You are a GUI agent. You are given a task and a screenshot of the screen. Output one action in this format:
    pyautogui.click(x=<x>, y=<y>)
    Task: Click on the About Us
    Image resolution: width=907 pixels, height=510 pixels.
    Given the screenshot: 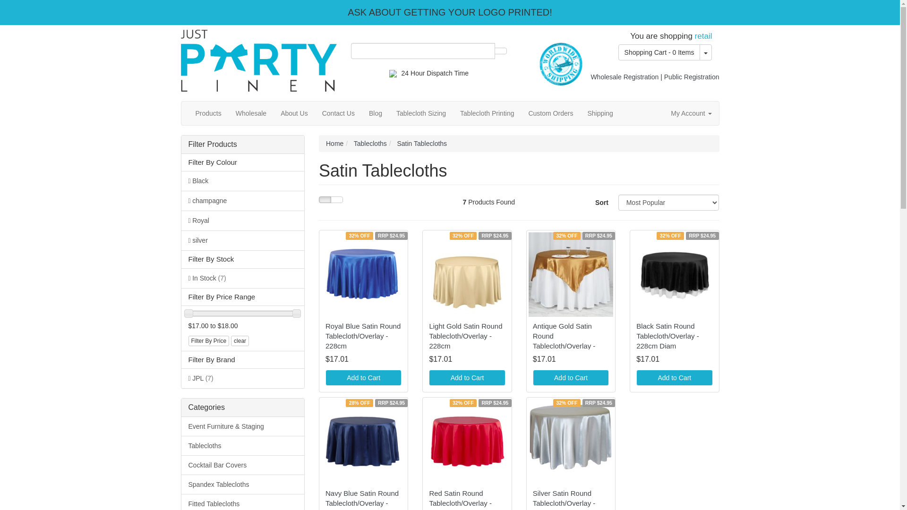 What is the action you would take?
    pyautogui.click(x=294, y=113)
    